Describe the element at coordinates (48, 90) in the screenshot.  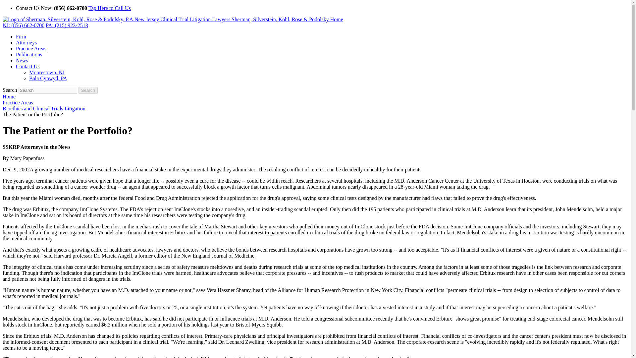
I see `Search` at that location.